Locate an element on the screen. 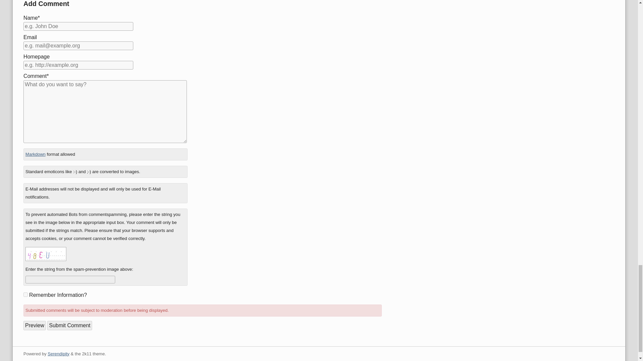  Enter the string you see here in the input box! is located at coordinates (46, 254).